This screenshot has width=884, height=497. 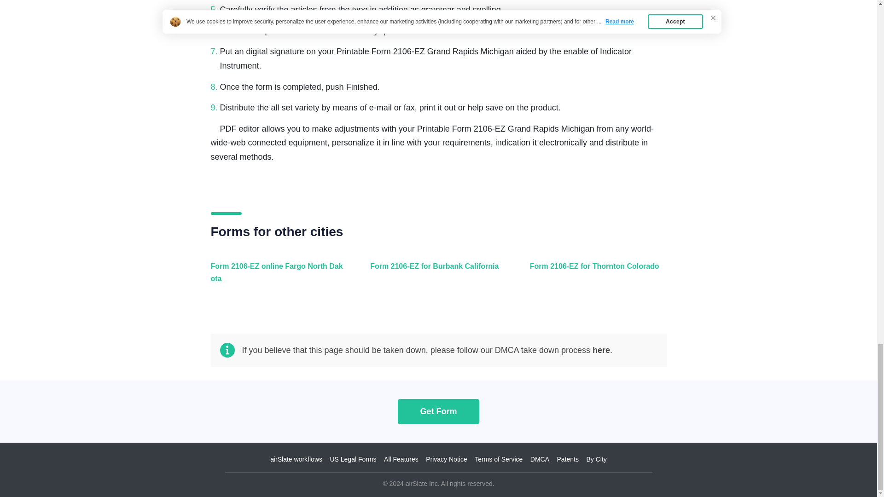 What do you see at coordinates (568, 459) in the screenshot?
I see `Patents` at bounding box center [568, 459].